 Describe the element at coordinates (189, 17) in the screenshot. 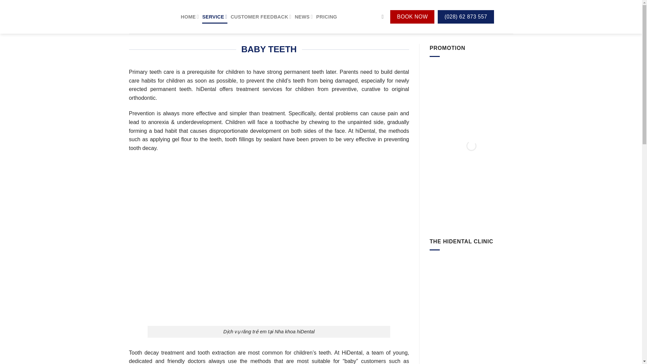

I see `HOME` at that location.